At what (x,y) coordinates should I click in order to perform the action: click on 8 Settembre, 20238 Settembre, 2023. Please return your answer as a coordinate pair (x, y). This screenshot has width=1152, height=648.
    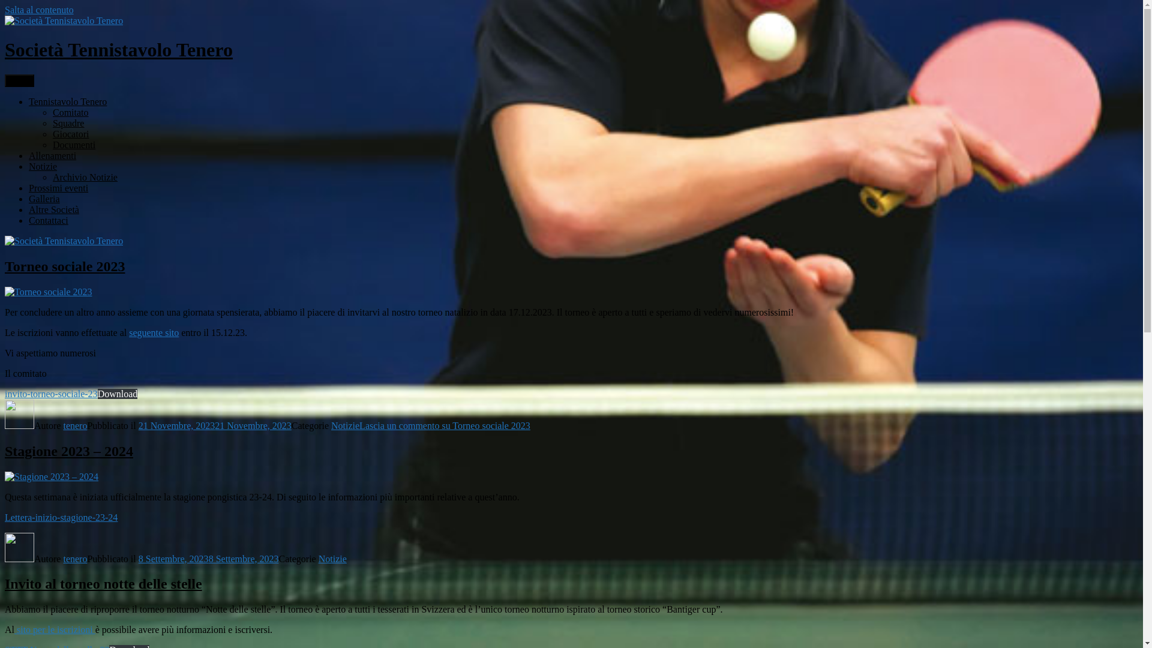
    Looking at the image, I should click on (209, 558).